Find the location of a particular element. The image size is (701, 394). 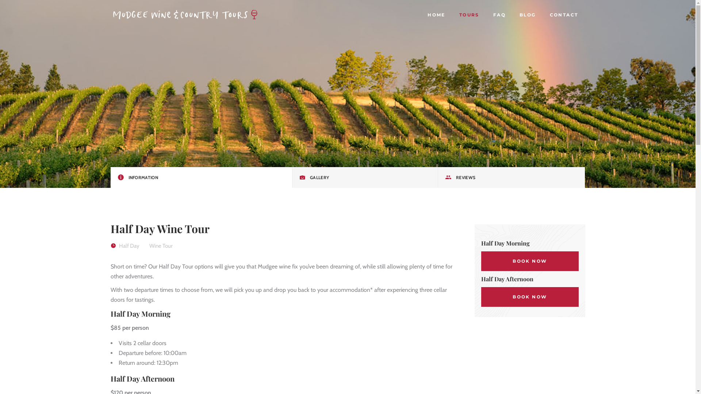

FAQ is located at coordinates (499, 15).